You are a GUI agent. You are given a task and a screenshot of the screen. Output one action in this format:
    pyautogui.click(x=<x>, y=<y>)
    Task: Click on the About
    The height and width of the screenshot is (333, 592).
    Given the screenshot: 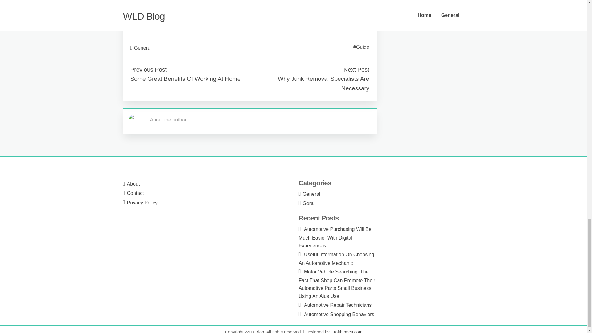 What is the action you would take?
    pyautogui.click(x=133, y=184)
    